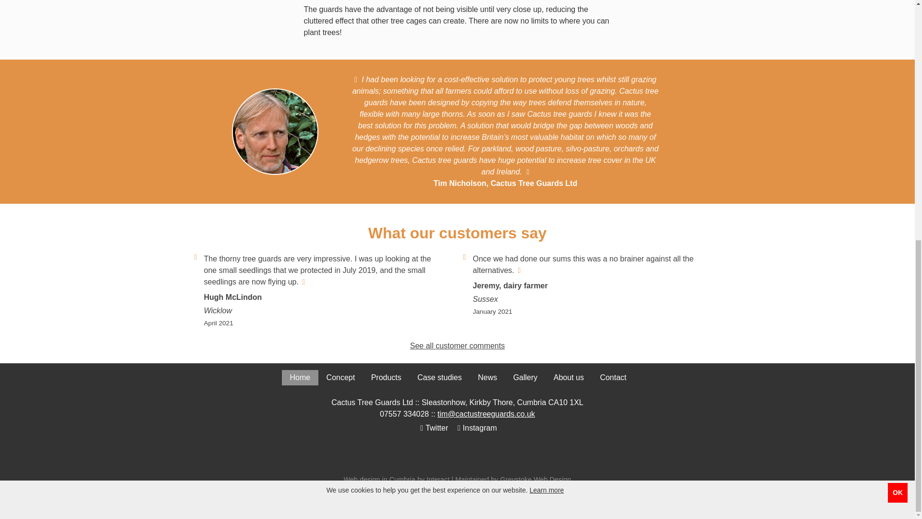  Describe the element at coordinates (525, 378) in the screenshot. I see `Gallery` at that location.